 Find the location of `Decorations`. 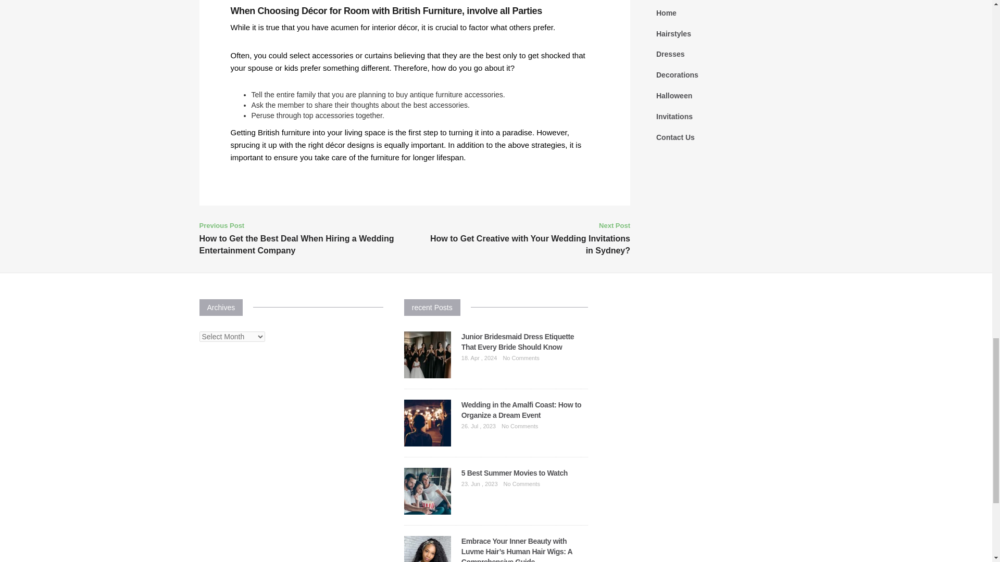

Decorations is located at coordinates (677, 75).